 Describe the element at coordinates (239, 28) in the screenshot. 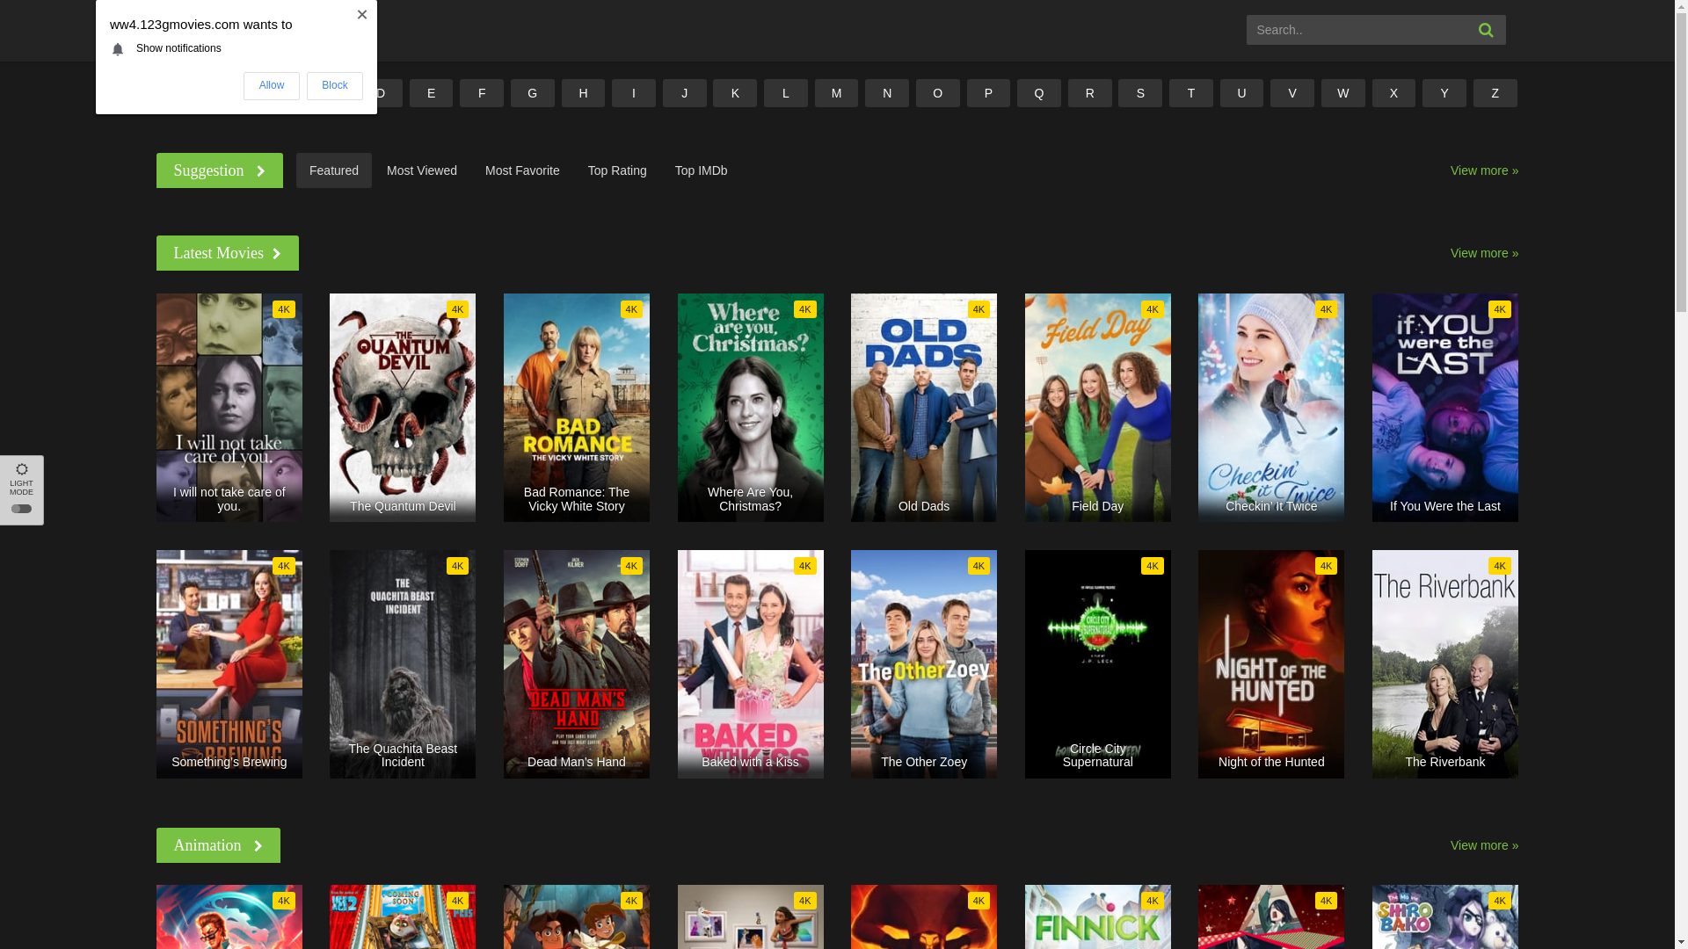

I see `123GMovies` at that location.